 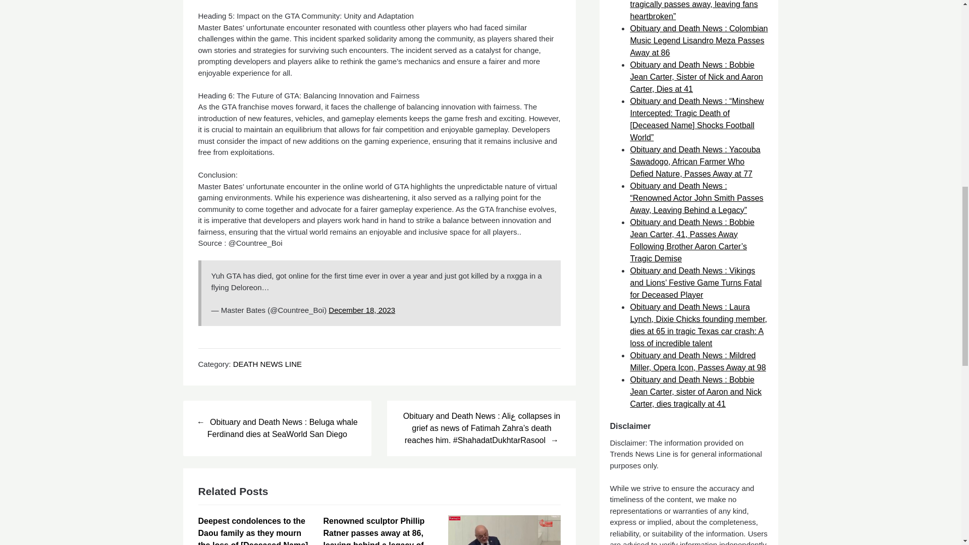 What do you see at coordinates (361, 310) in the screenshot?
I see `December 18, 2023` at bounding box center [361, 310].